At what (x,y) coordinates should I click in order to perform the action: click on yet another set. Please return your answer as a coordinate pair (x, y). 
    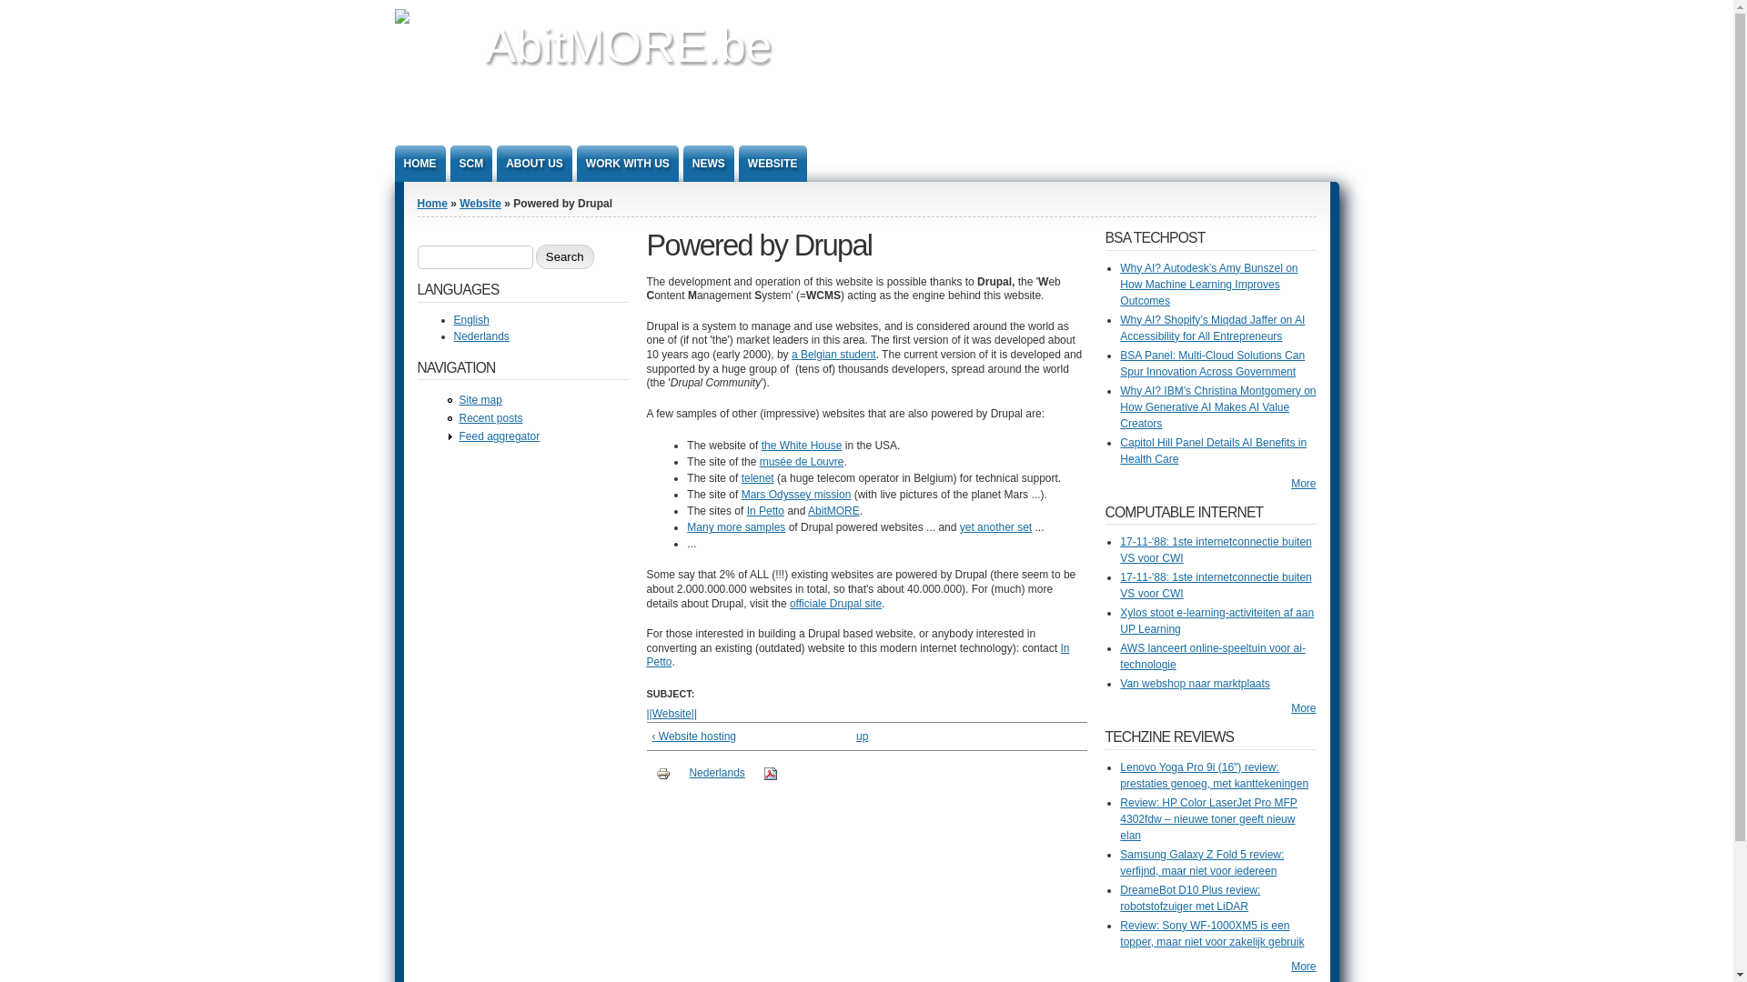
    Looking at the image, I should click on (995, 527).